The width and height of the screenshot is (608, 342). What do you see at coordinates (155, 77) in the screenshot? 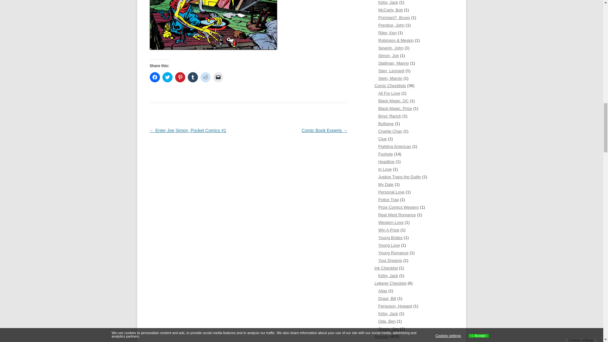
I see `Click to share on Facebook` at bounding box center [155, 77].